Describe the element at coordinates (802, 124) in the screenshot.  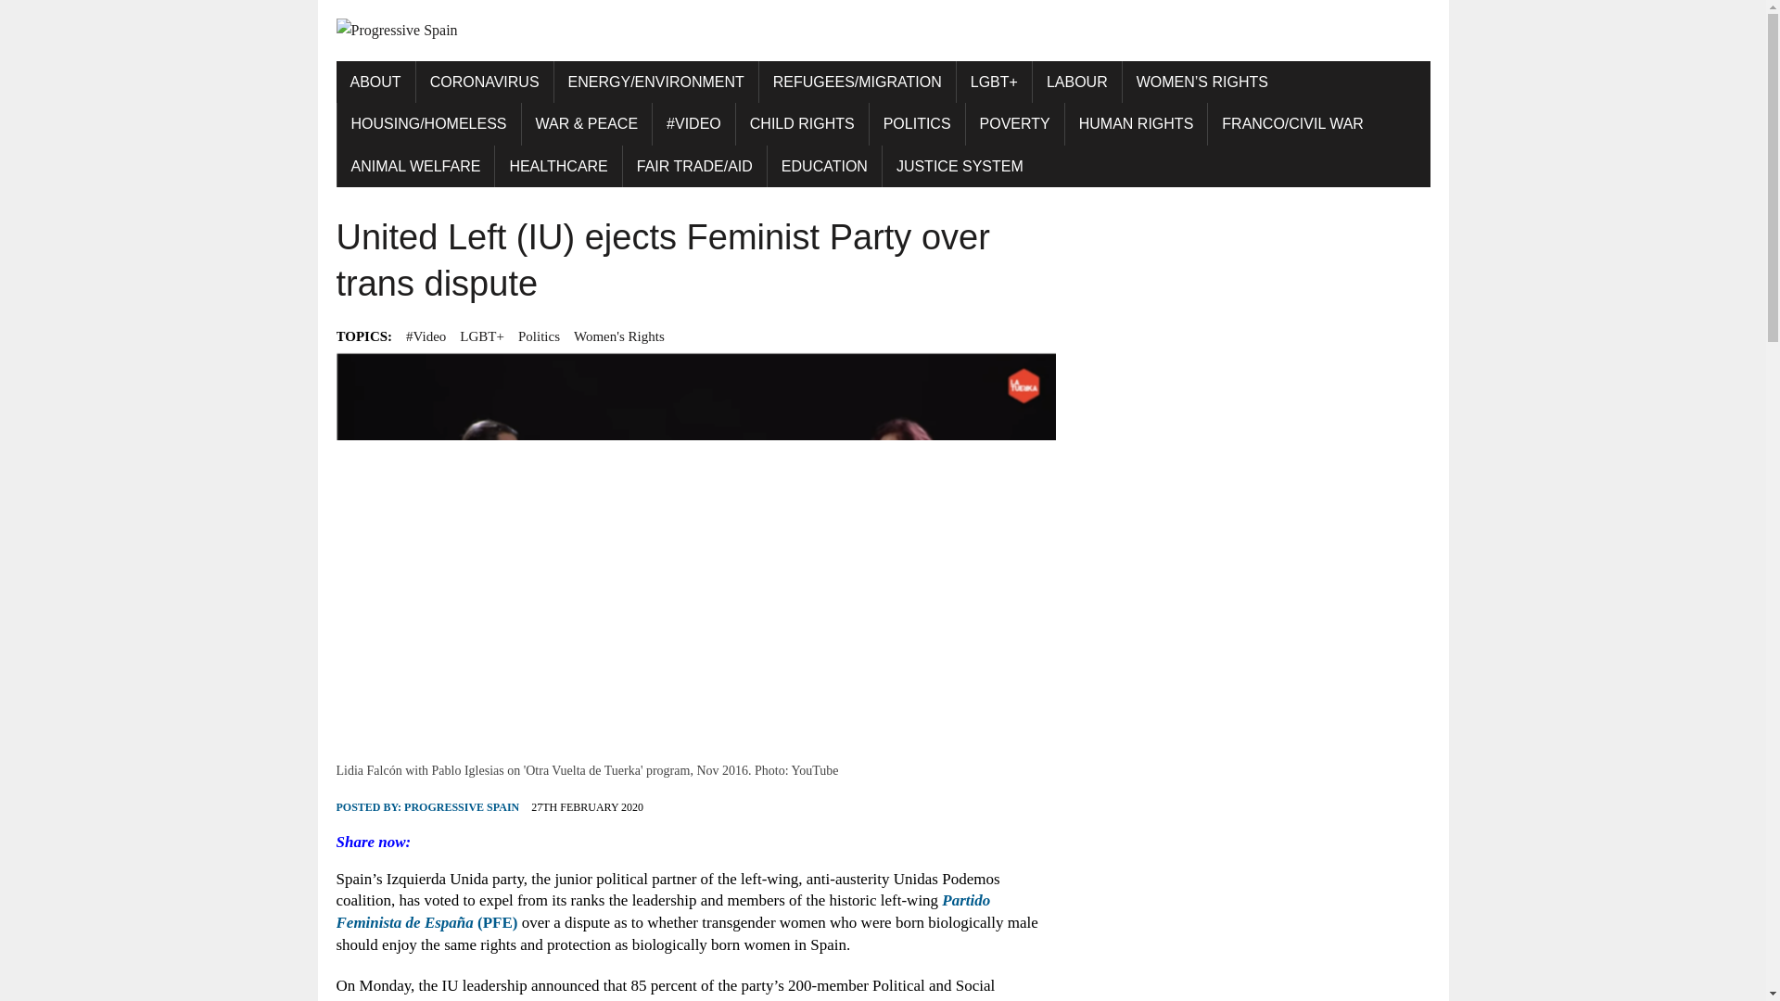
I see `CHILD RIGHTS` at that location.